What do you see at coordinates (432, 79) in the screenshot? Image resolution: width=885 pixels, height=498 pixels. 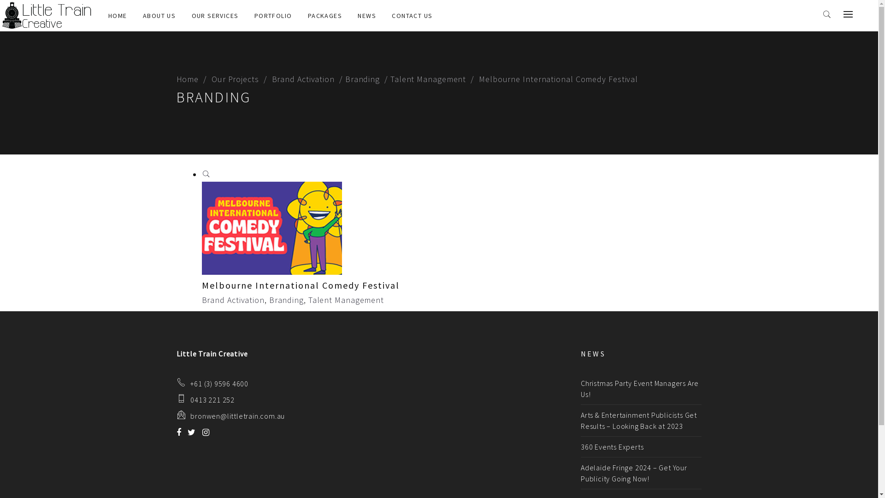 I see `Talent Management` at bounding box center [432, 79].